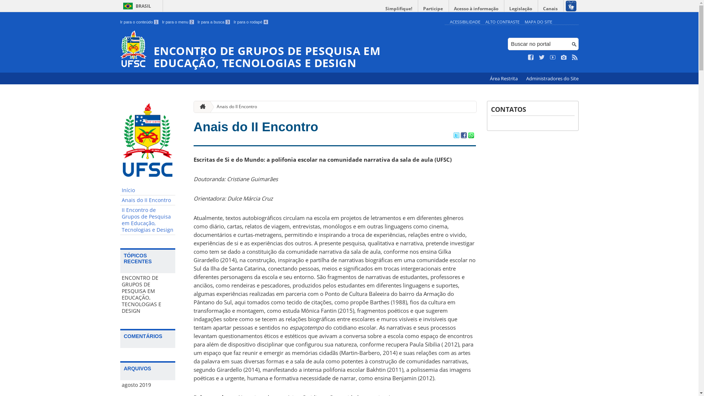 This screenshot has width=704, height=396. Describe the element at coordinates (471, 136) in the screenshot. I see `Compartilhar no WhatsApp` at that location.